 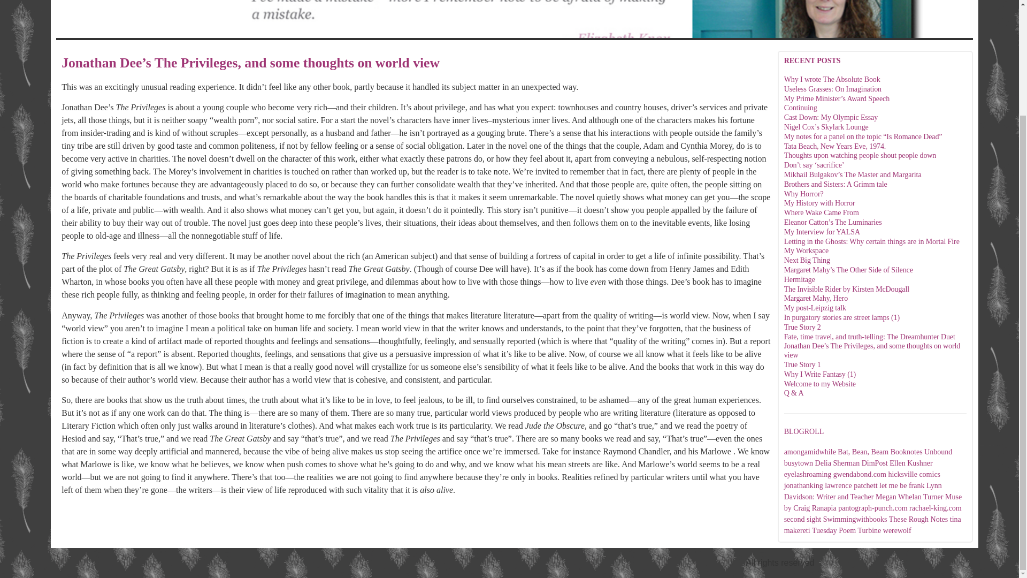 What do you see at coordinates (921, 452) in the screenshot?
I see `journal of the Book Council on New Zealand` at bounding box center [921, 452].